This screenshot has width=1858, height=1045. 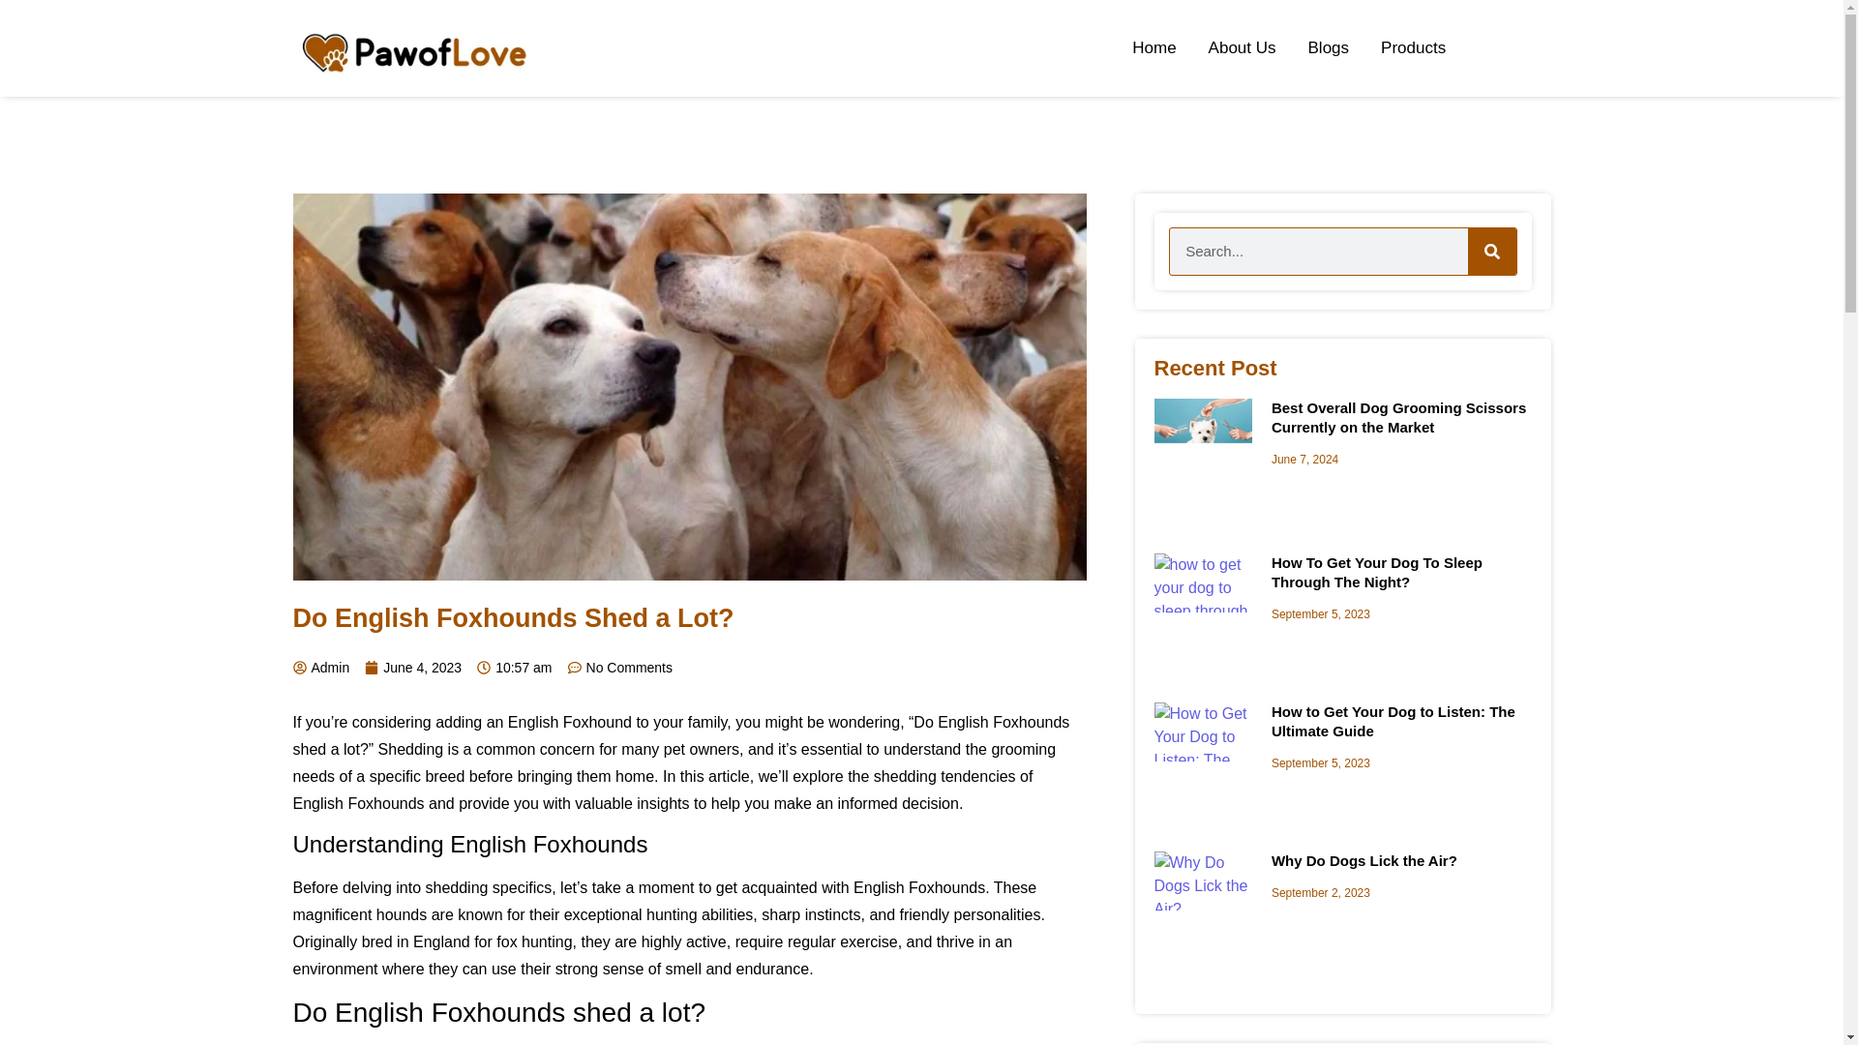 What do you see at coordinates (416, 47) in the screenshot?
I see `Paw of love - Full logo - PAW OF LOVE` at bounding box center [416, 47].